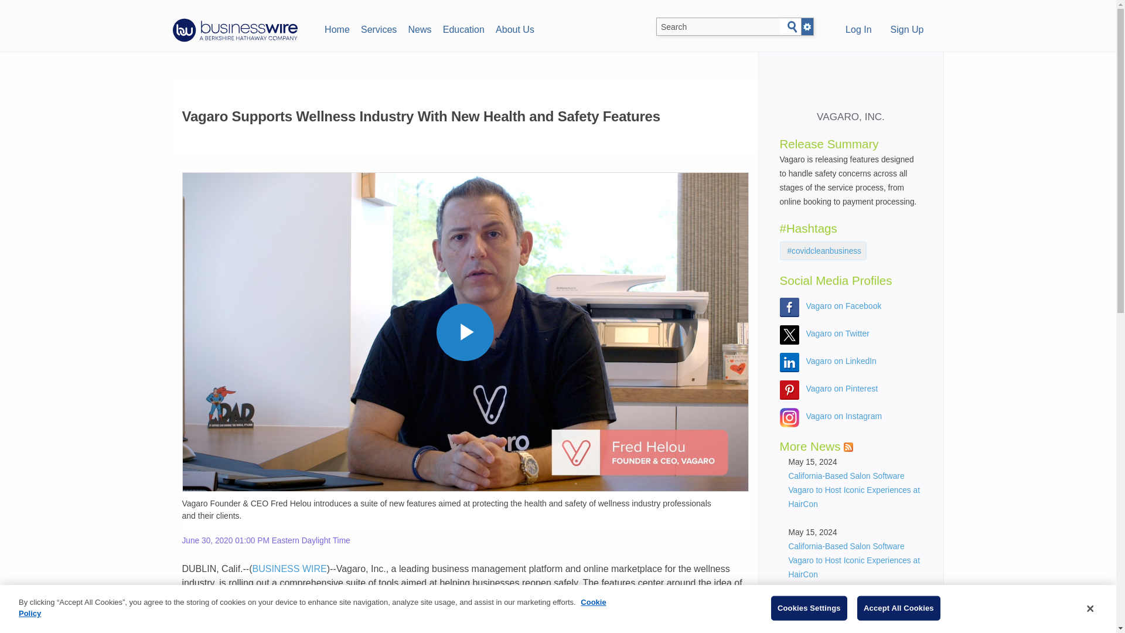  Describe the element at coordinates (844, 416) in the screenshot. I see `Vagaro on Instagram` at that location.